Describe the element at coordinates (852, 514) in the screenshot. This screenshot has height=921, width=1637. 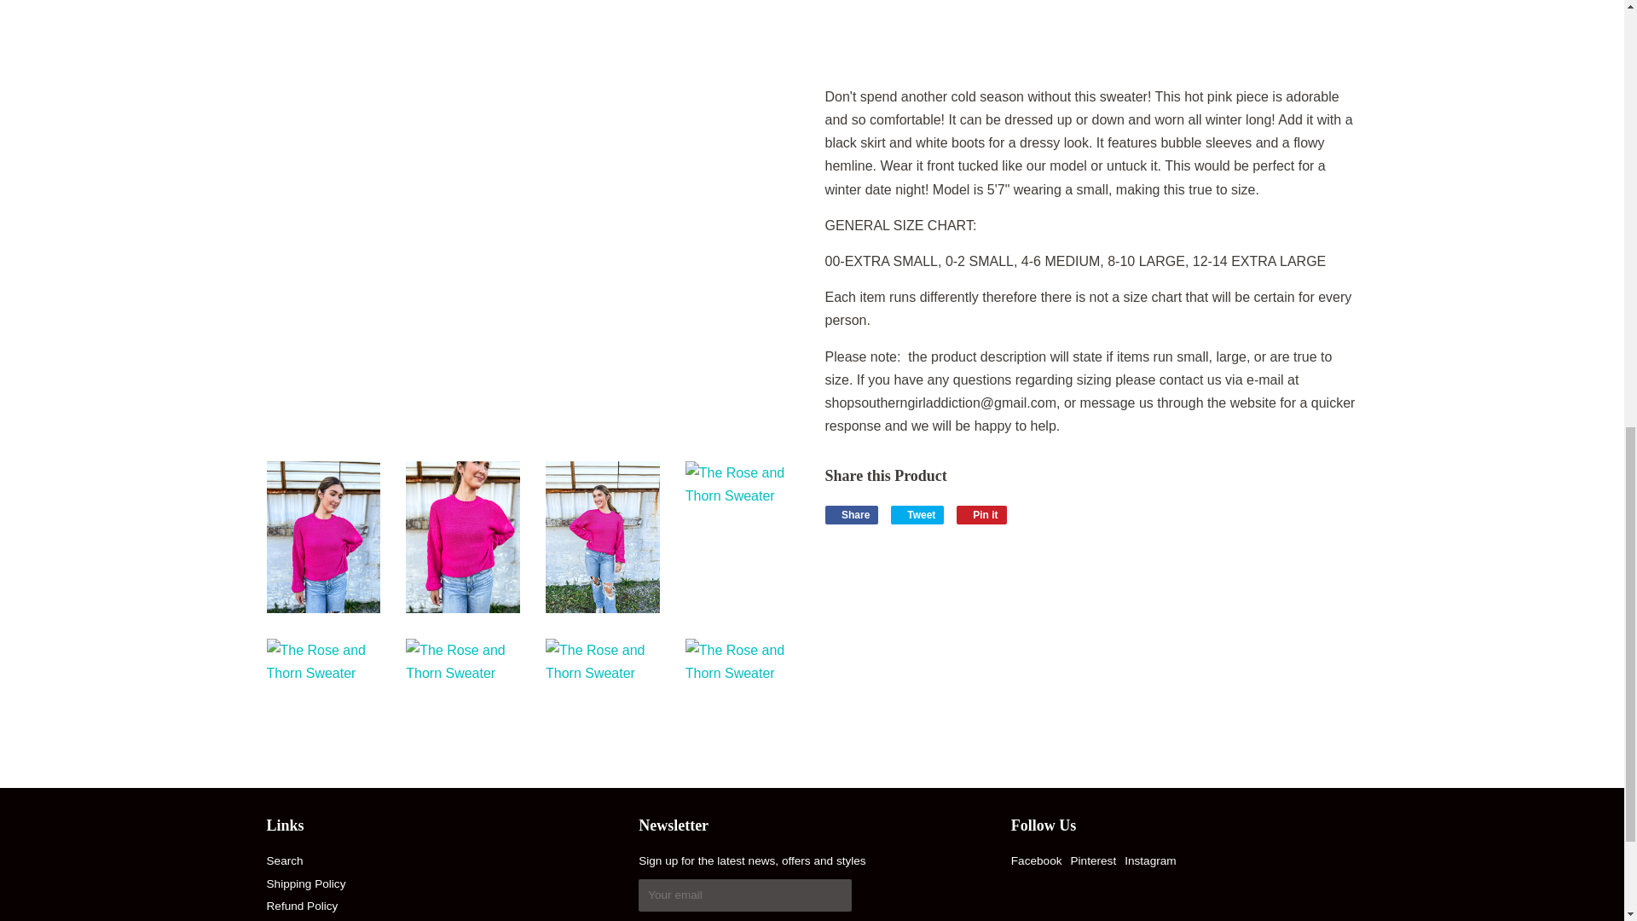
I see `Share on Facebook` at that location.